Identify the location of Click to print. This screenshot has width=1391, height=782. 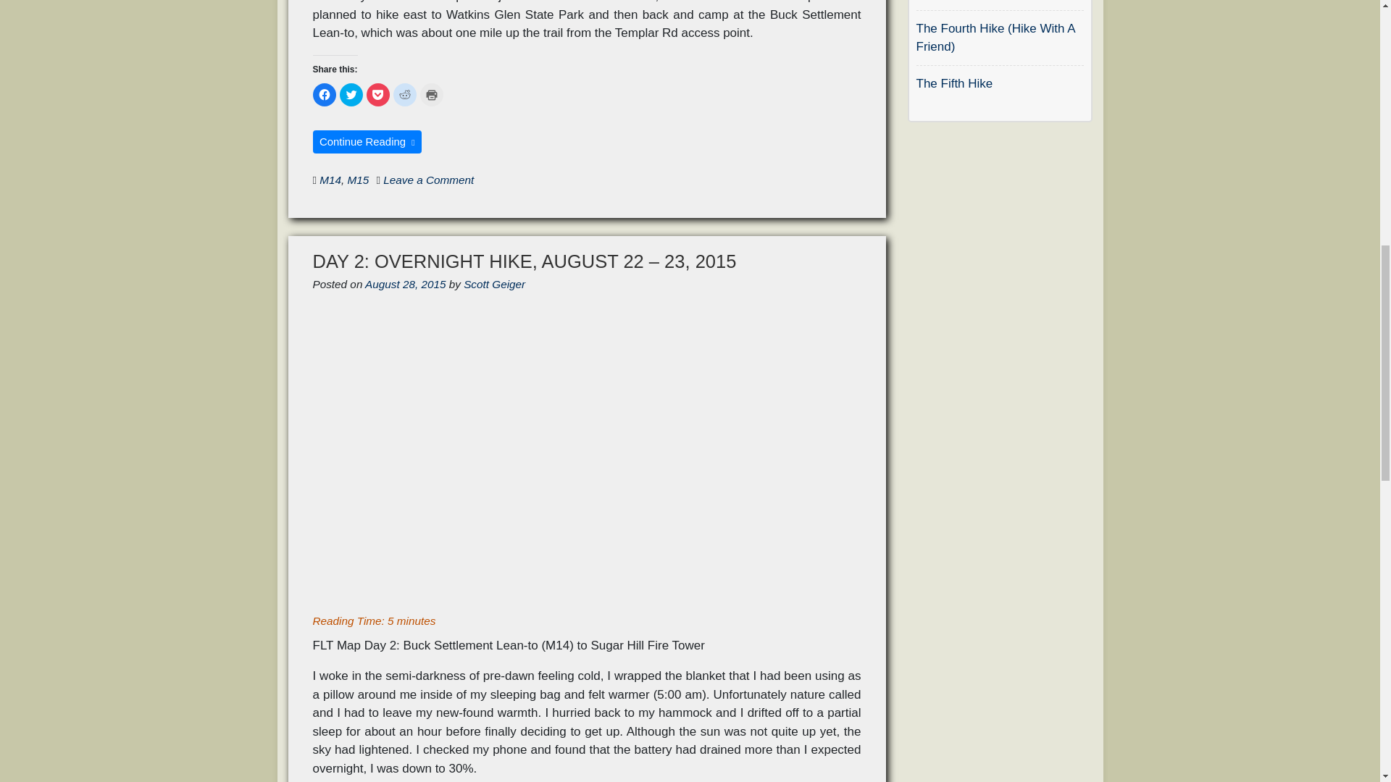
(432, 94).